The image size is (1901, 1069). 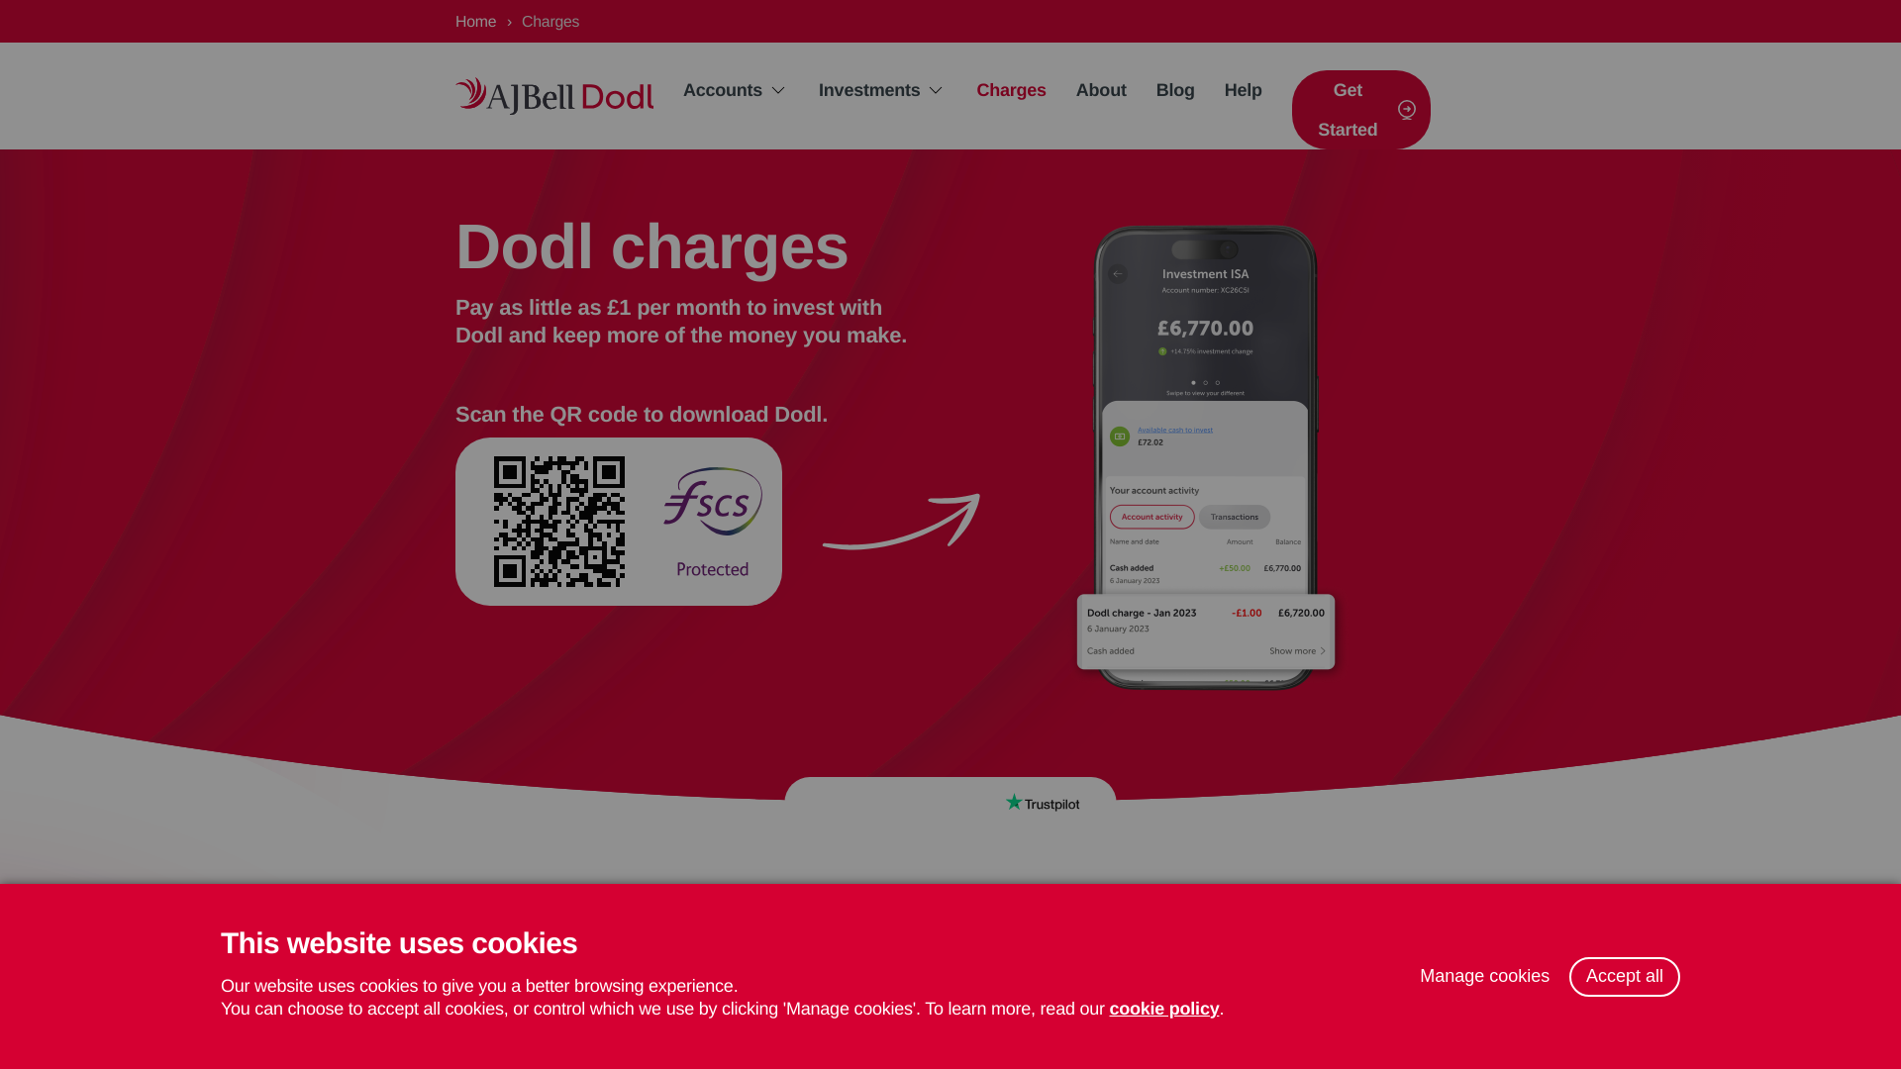 What do you see at coordinates (883, 90) in the screenshot?
I see `Investments` at bounding box center [883, 90].